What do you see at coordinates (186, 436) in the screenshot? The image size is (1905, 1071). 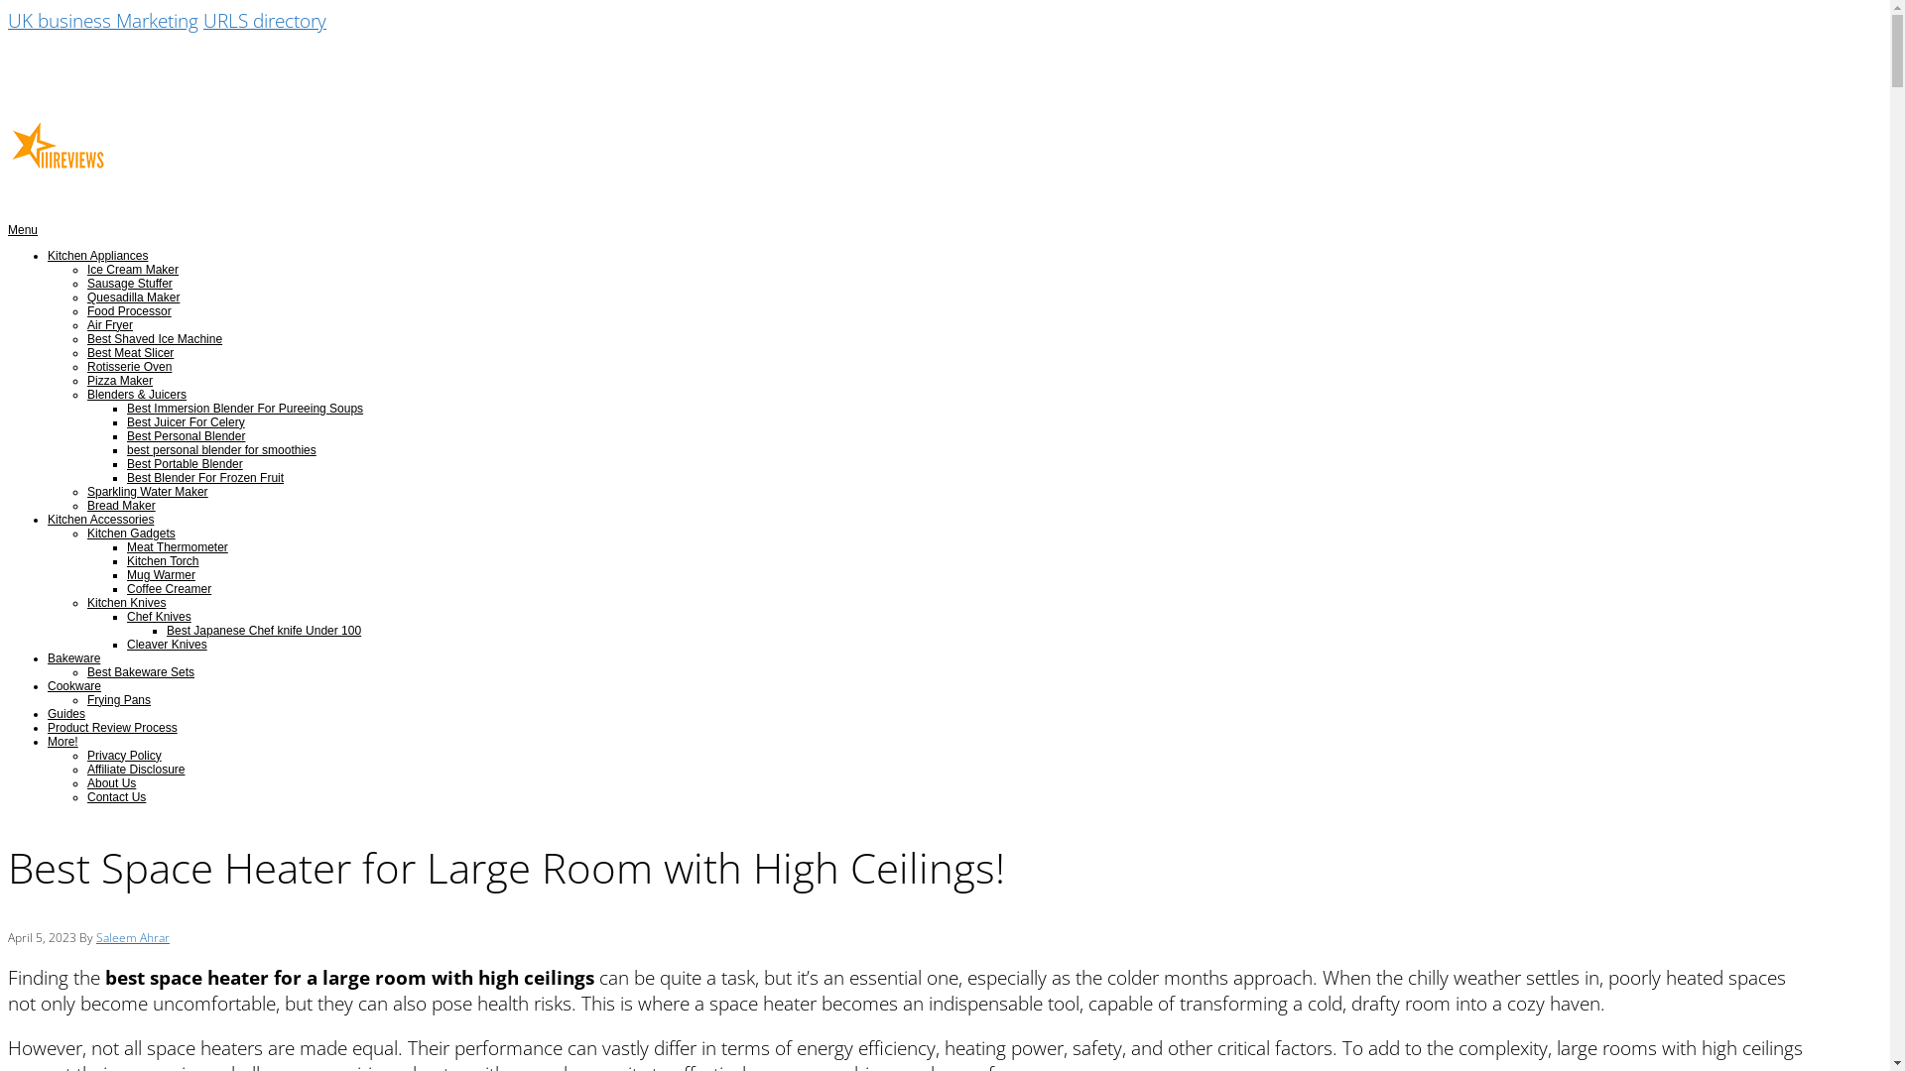 I see `Best Personal Blender` at bounding box center [186, 436].